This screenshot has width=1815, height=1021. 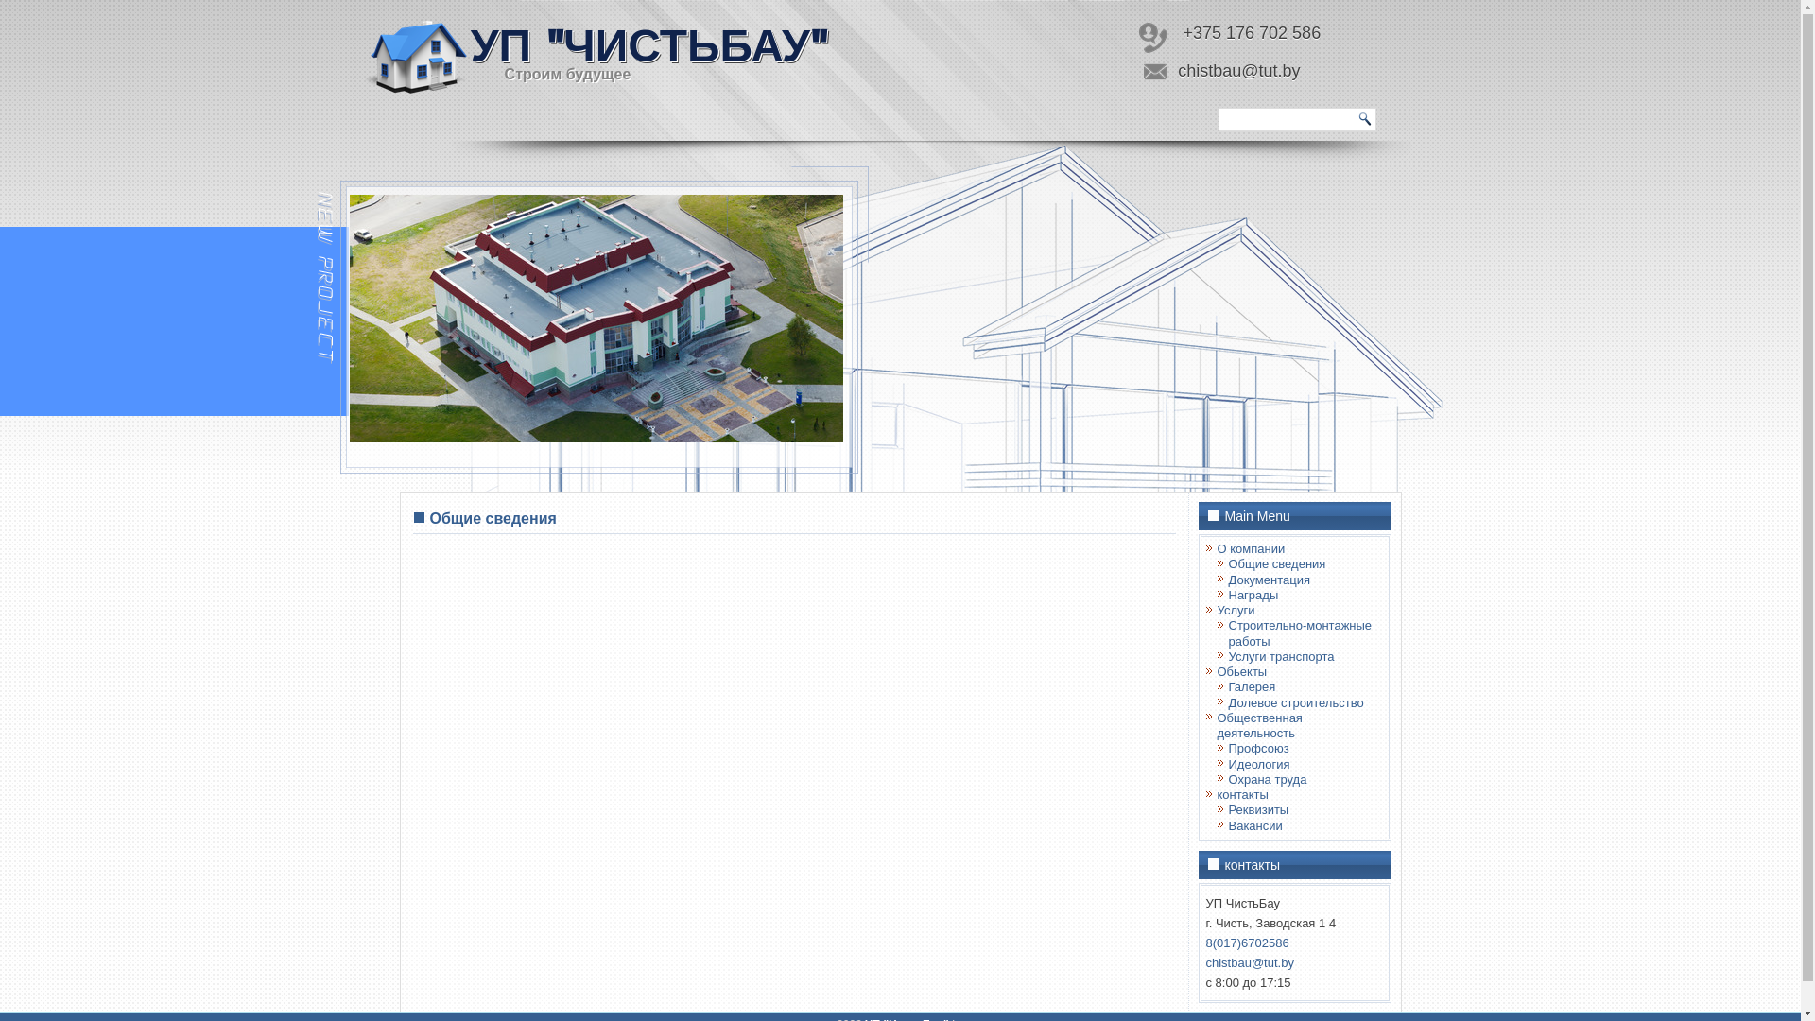 What do you see at coordinates (1250, 962) in the screenshot?
I see `chistbau@tut.by` at bounding box center [1250, 962].